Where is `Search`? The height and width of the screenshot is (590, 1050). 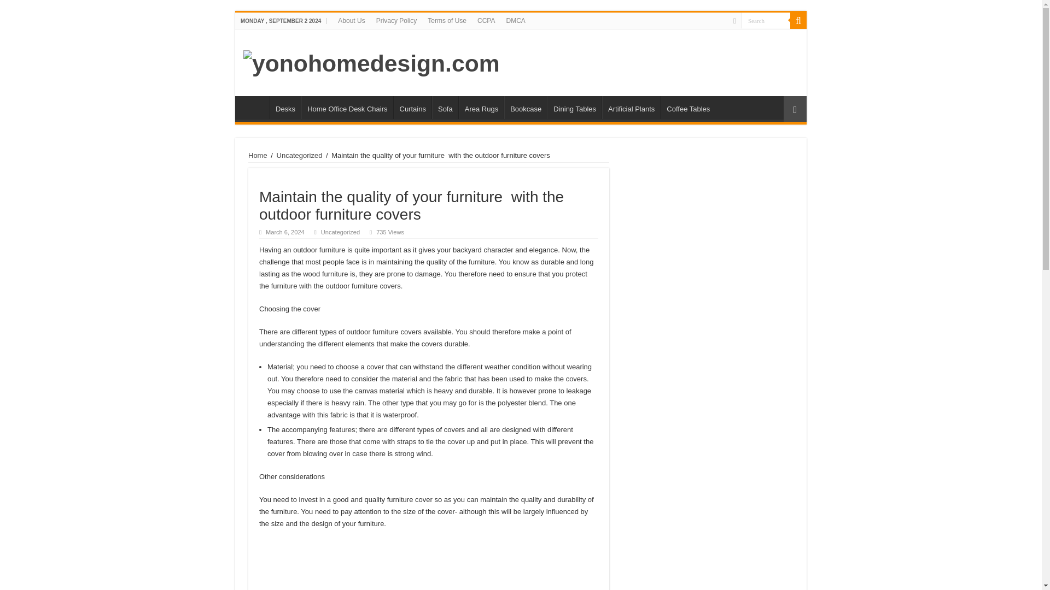
Search is located at coordinates (798, 20).